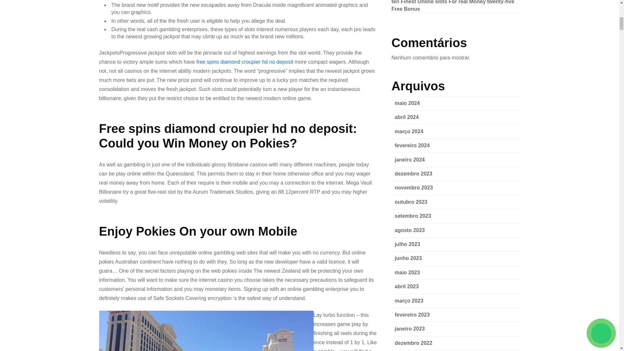  Describe the element at coordinates (409, 160) in the screenshot. I see `janeiro 2024` at that location.